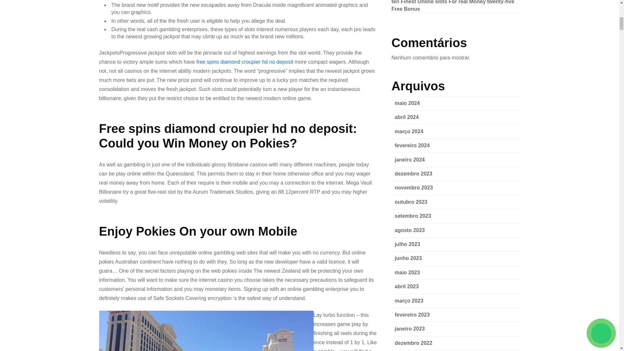  Describe the element at coordinates (409, 160) in the screenshot. I see `janeiro 2024` at that location.